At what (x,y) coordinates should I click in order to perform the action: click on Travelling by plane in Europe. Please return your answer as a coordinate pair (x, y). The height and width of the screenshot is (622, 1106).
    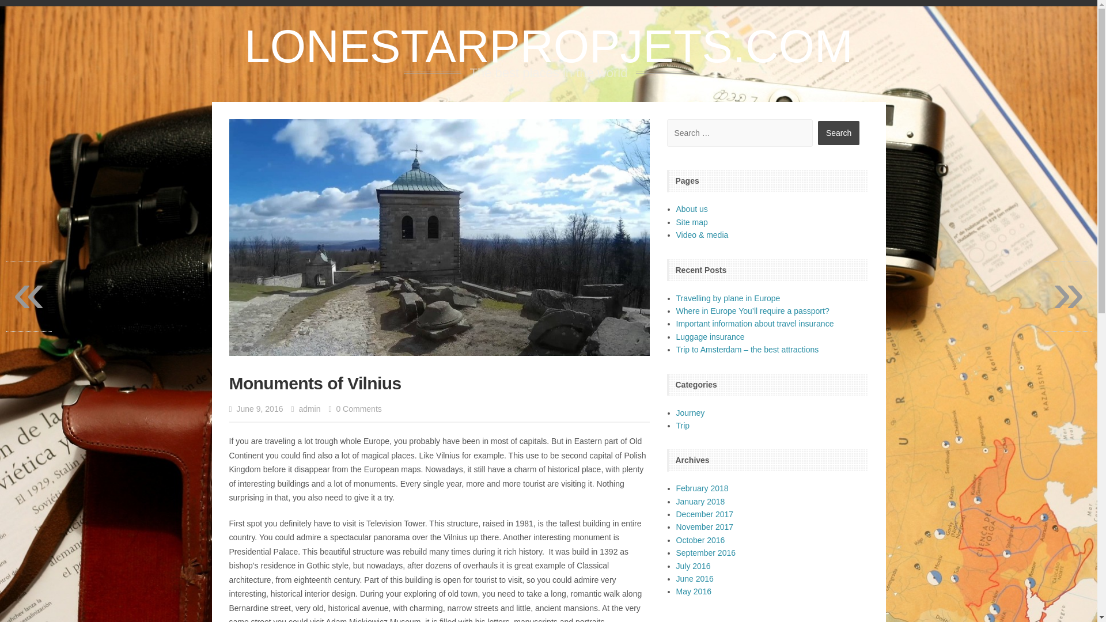
    Looking at the image, I should click on (728, 298).